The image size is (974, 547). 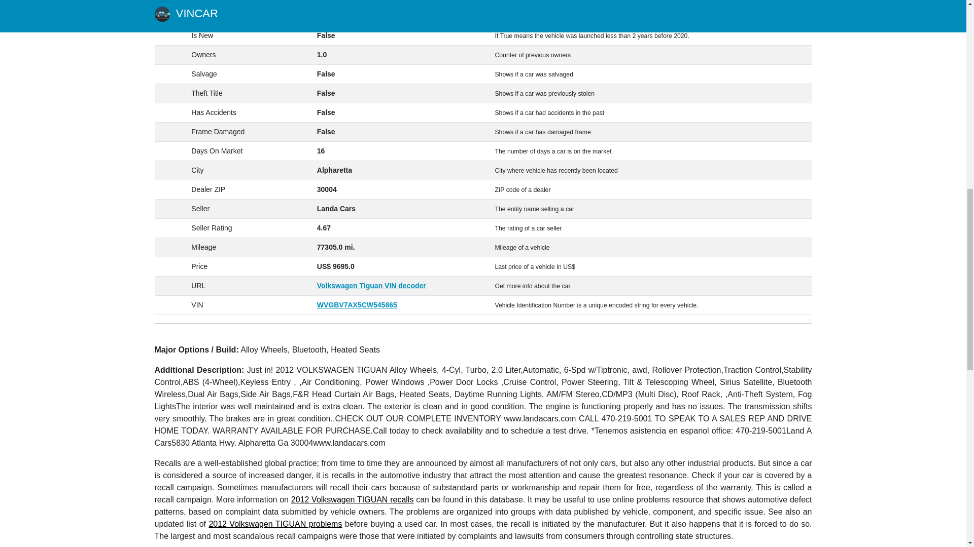 I want to click on Get Report for WVGBV7AX5CW545865, so click(x=357, y=305).